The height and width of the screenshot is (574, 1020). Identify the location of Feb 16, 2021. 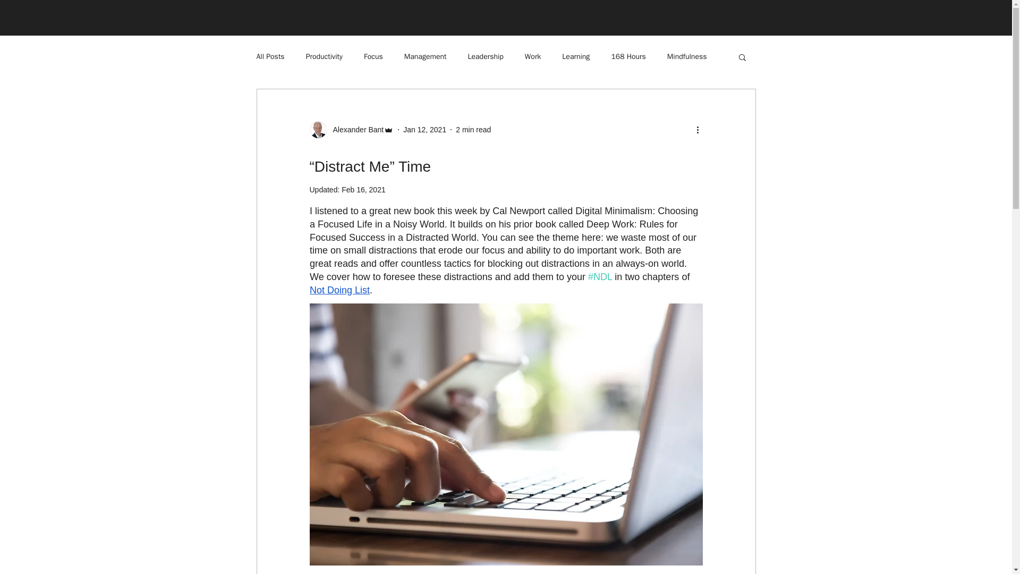
(363, 189).